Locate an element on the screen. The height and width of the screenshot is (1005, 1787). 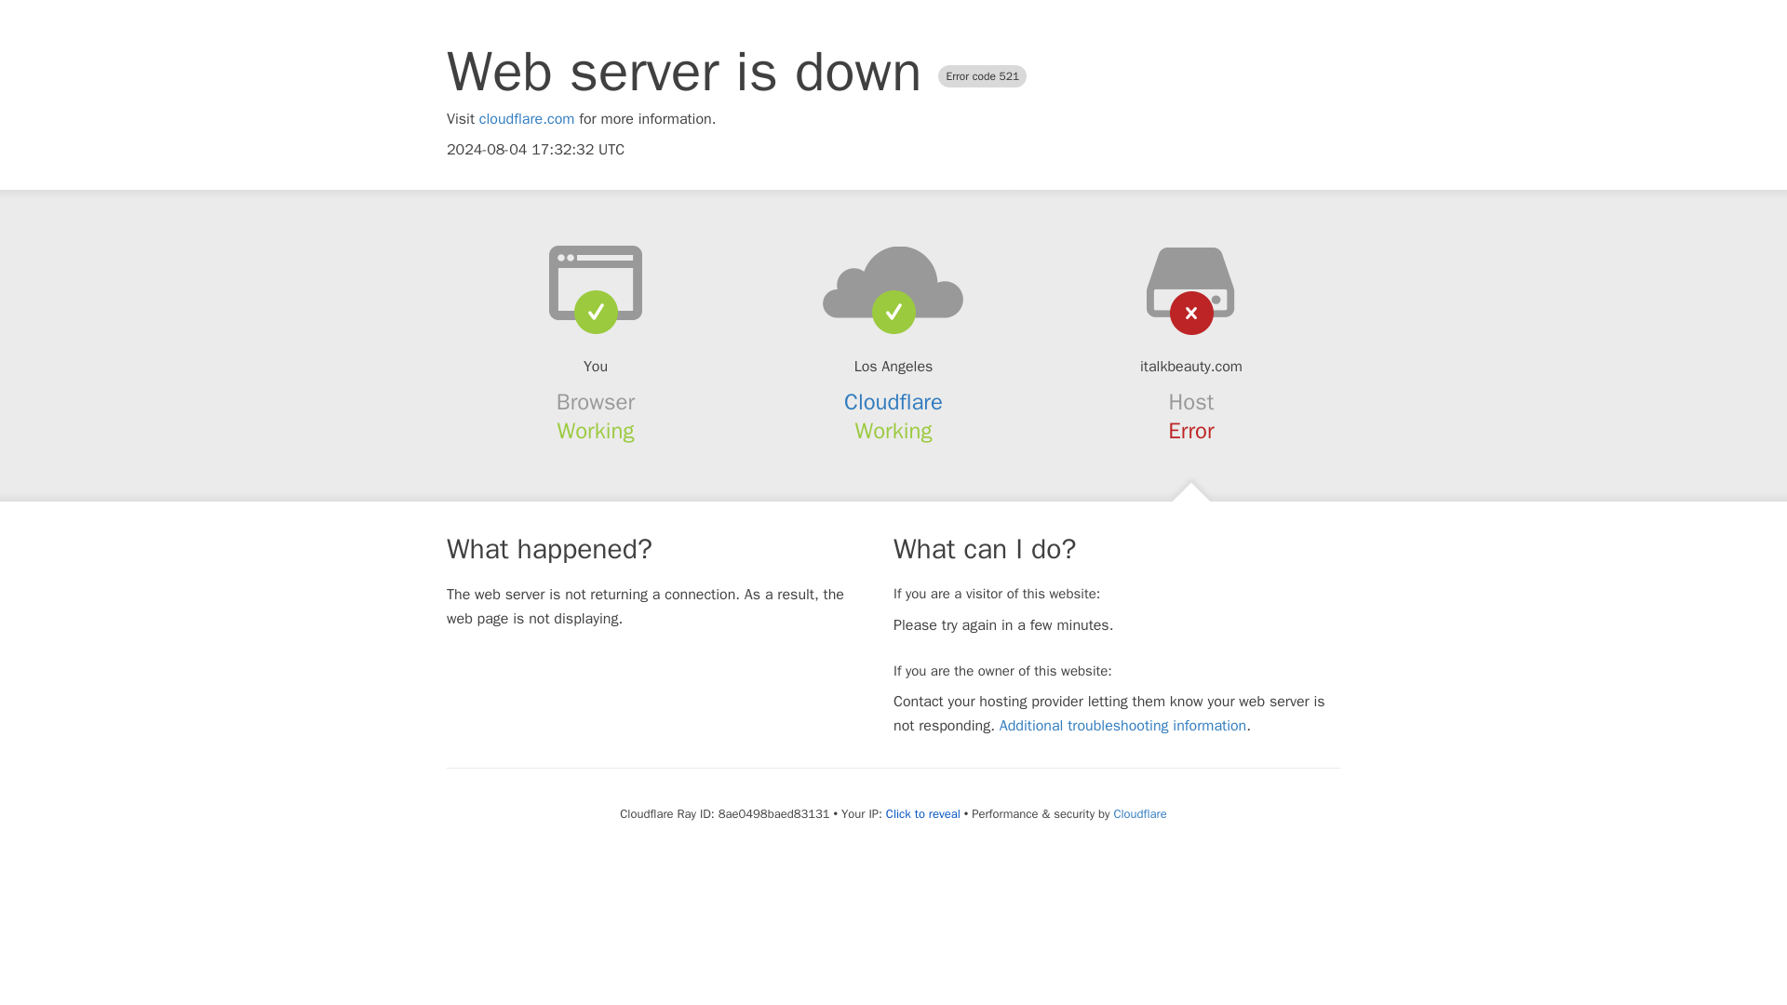
Click to reveal is located at coordinates (923, 814).